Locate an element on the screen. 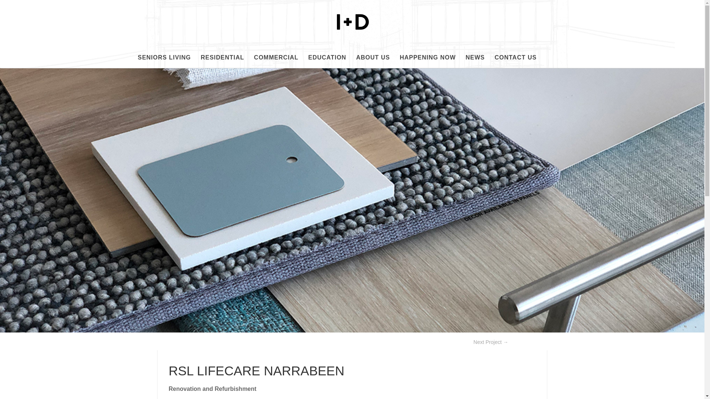  COMMERCIAL is located at coordinates (276, 61).